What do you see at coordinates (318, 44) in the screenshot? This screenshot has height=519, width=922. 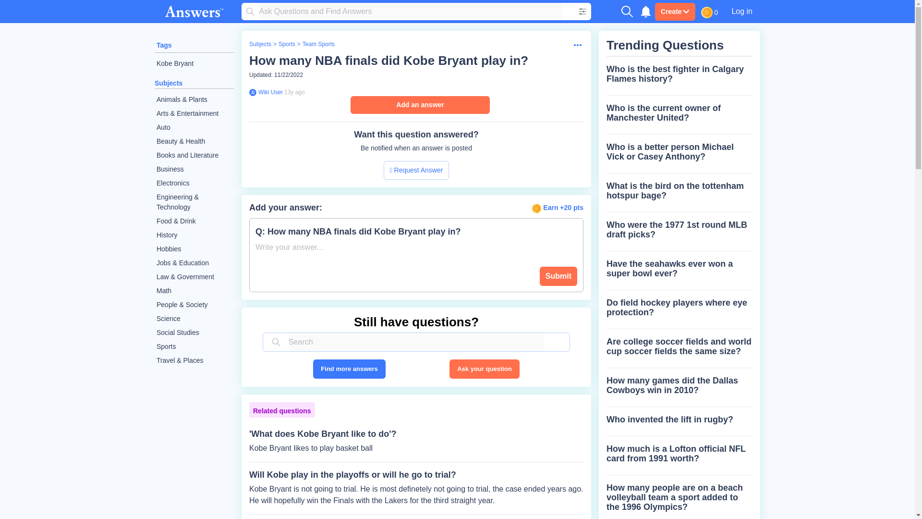 I see `Team Sports` at bounding box center [318, 44].